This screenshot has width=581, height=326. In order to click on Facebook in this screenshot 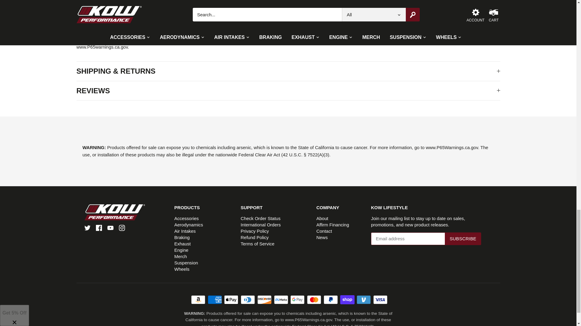, I will do `click(99, 228)`.